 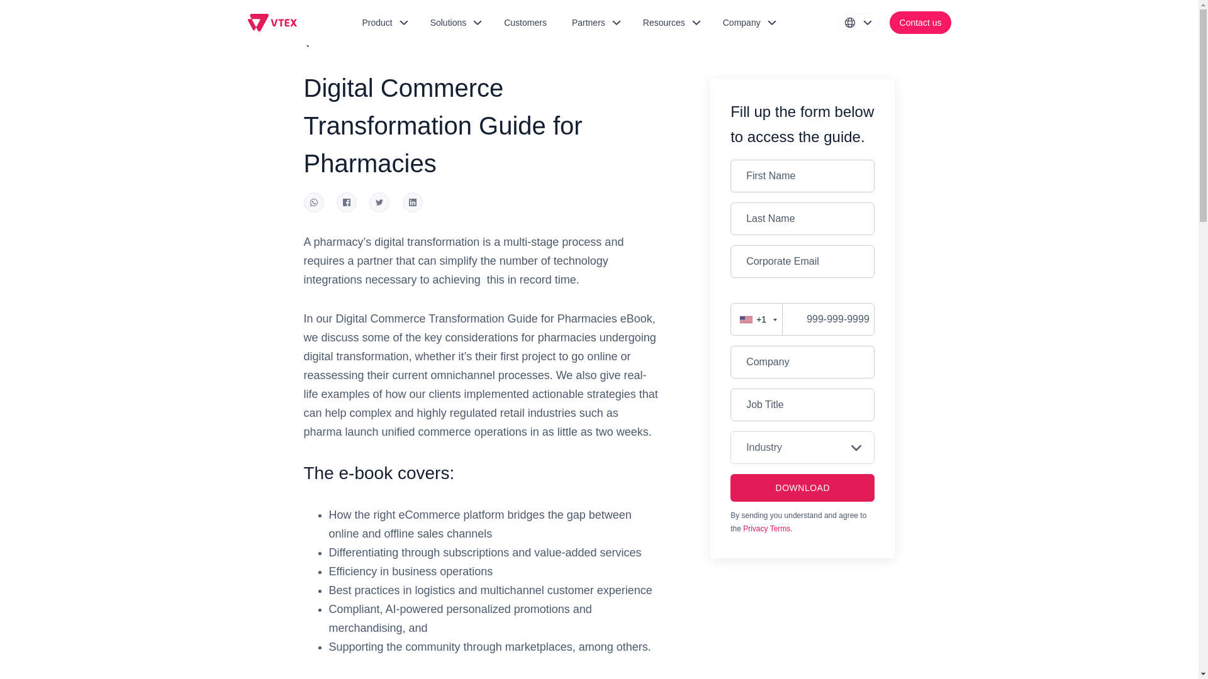 I want to click on Customers, so click(x=525, y=23).